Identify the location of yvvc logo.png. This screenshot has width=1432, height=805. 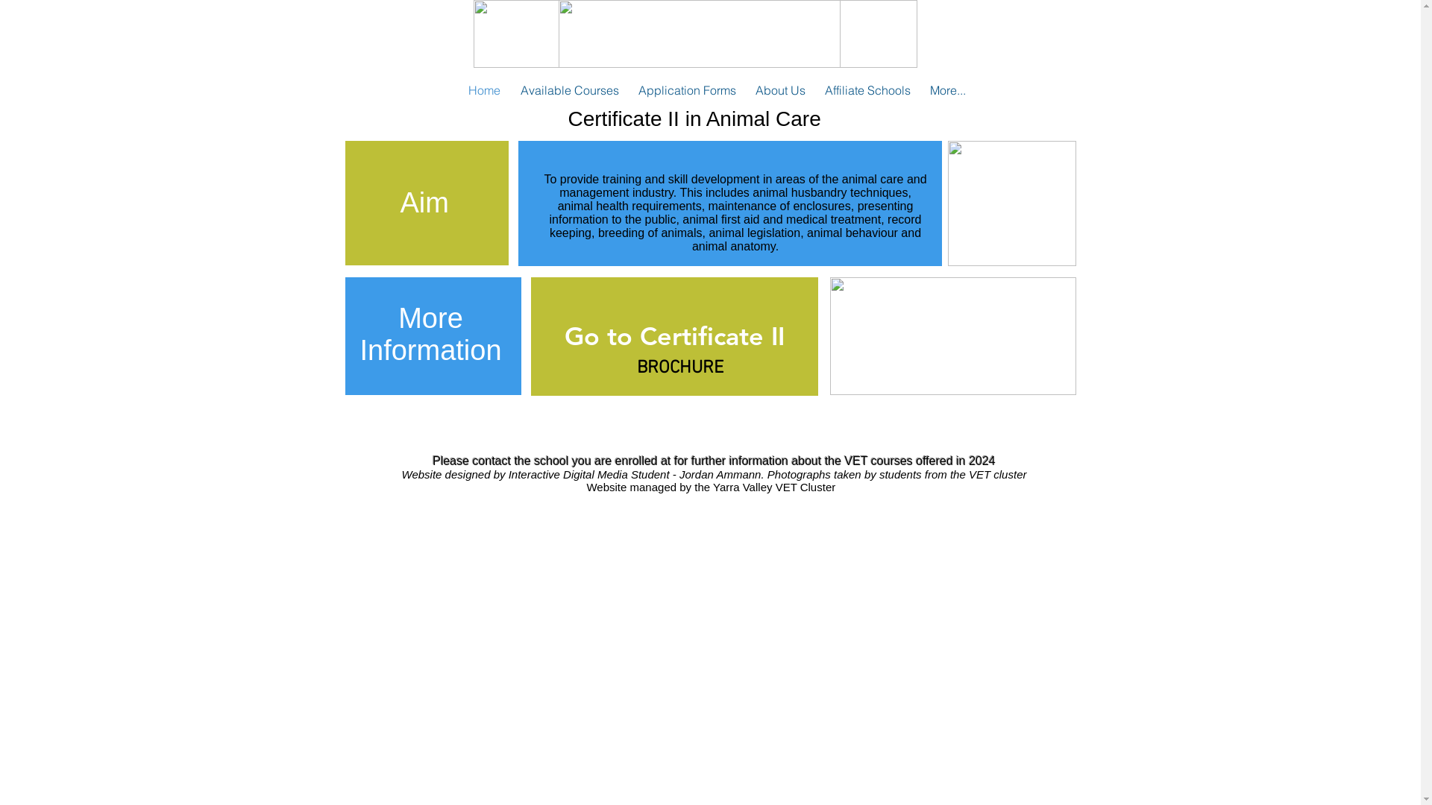
(695, 34).